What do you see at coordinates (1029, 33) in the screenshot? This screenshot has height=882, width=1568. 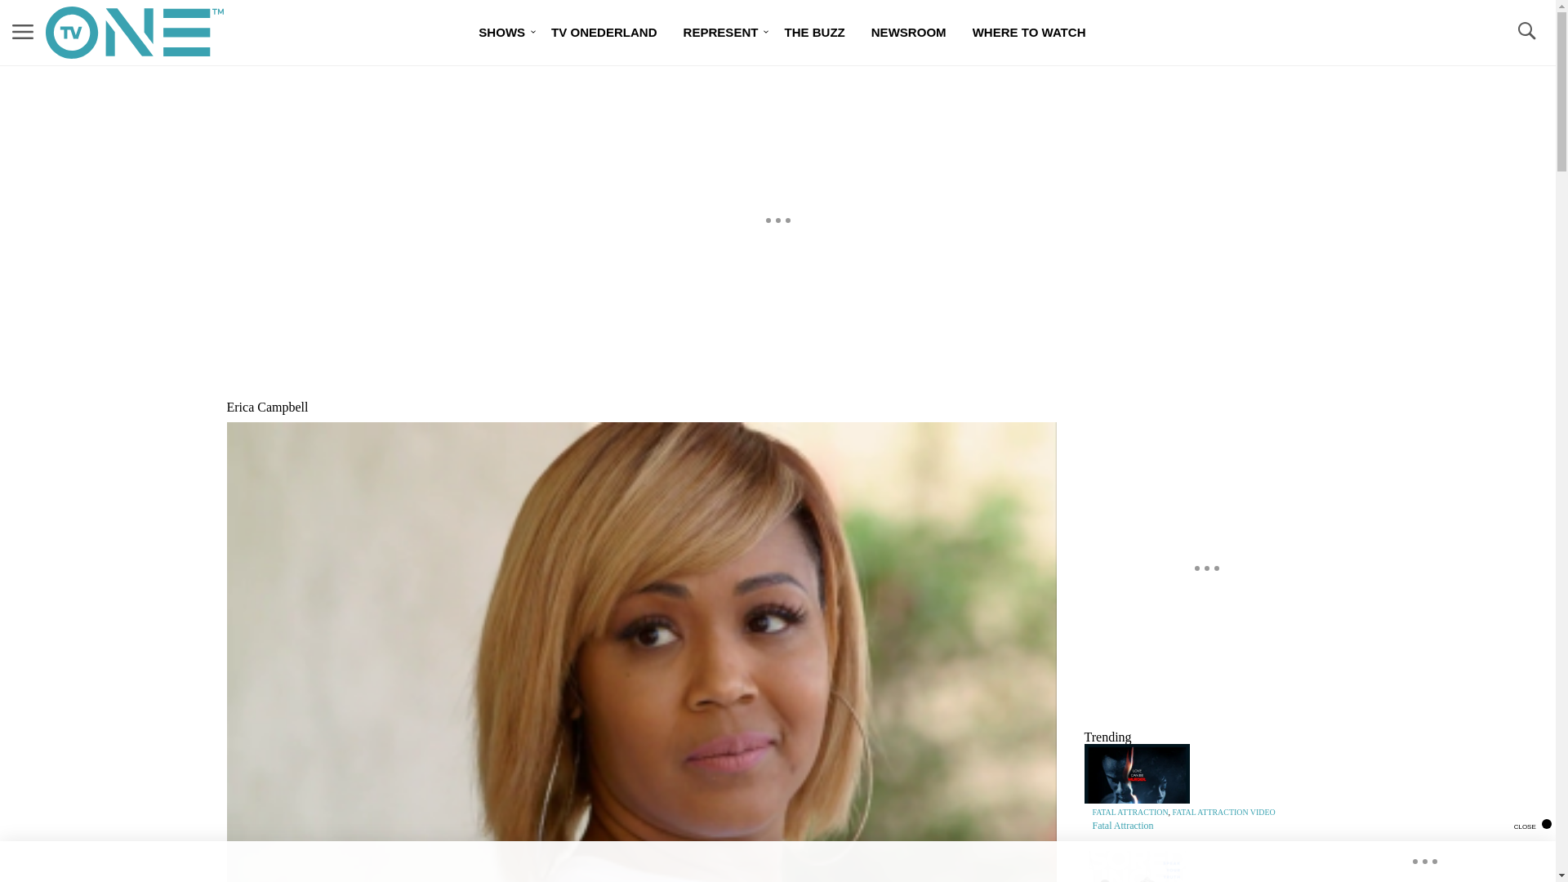 I see `WHERE TO WATCH` at bounding box center [1029, 33].